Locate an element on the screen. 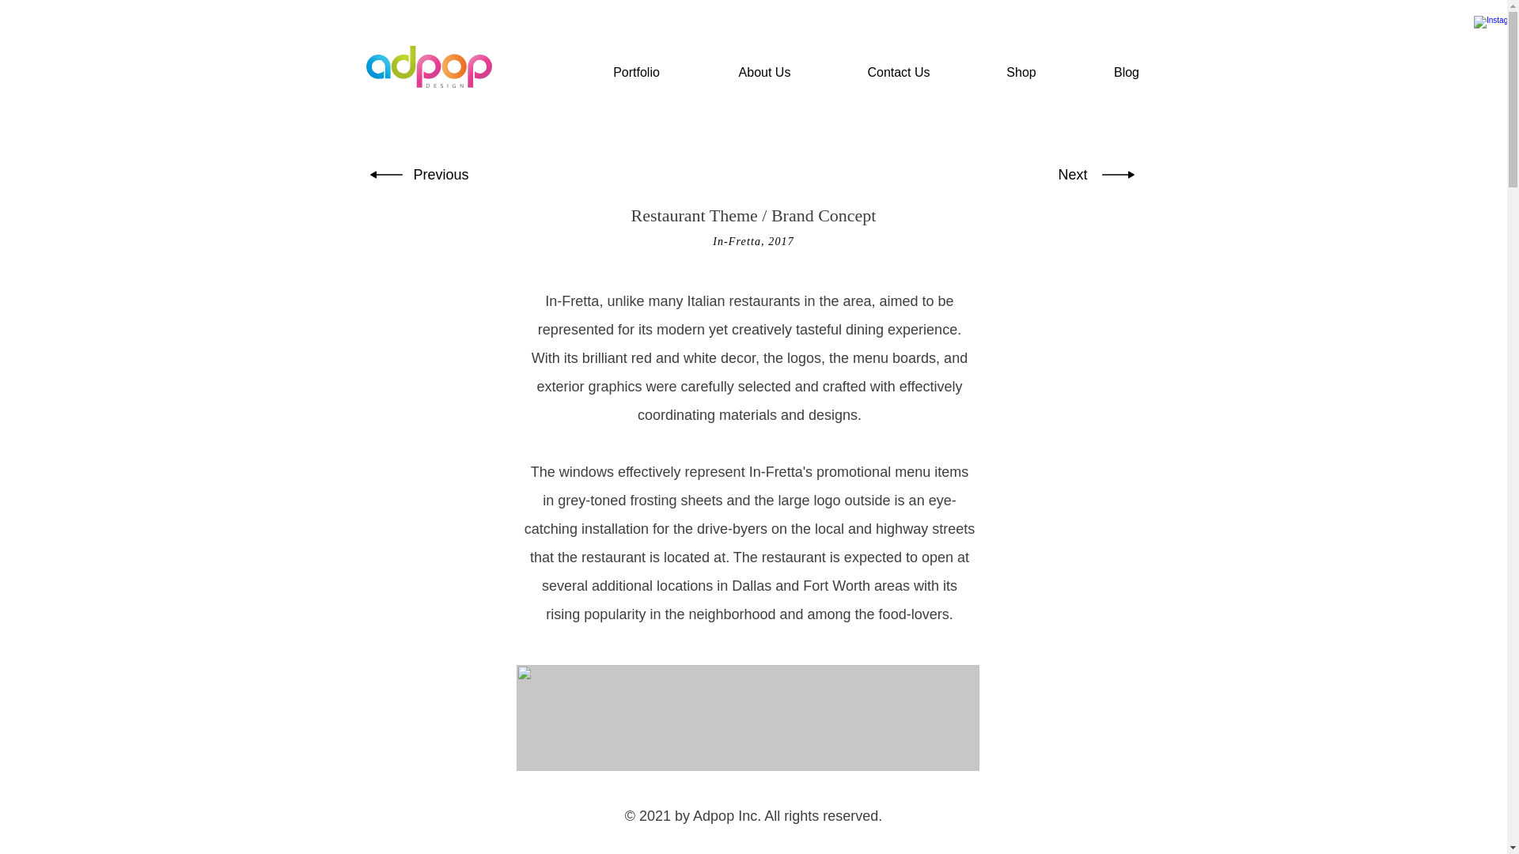  Contact Us is located at coordinates (899, 71).